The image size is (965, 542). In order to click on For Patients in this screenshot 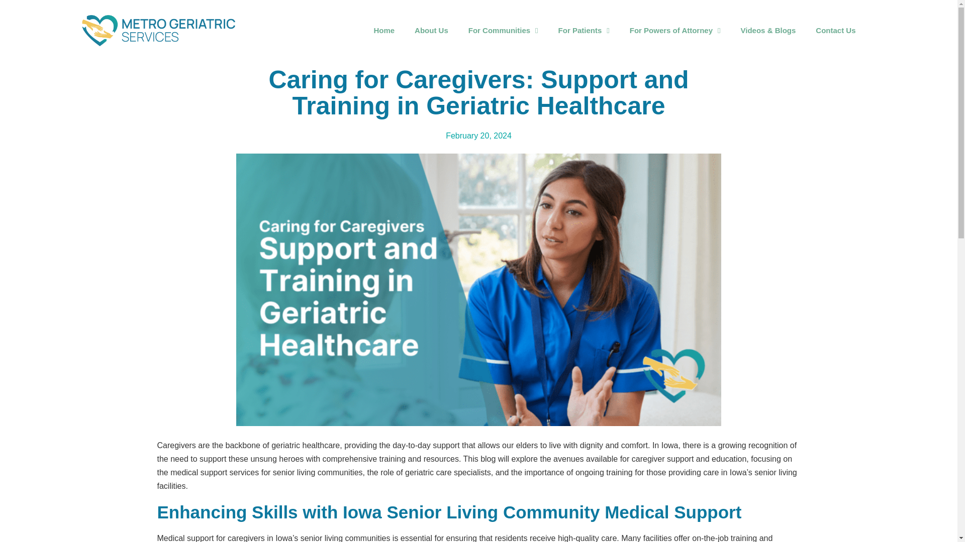, I will do `click(584, 31)`.